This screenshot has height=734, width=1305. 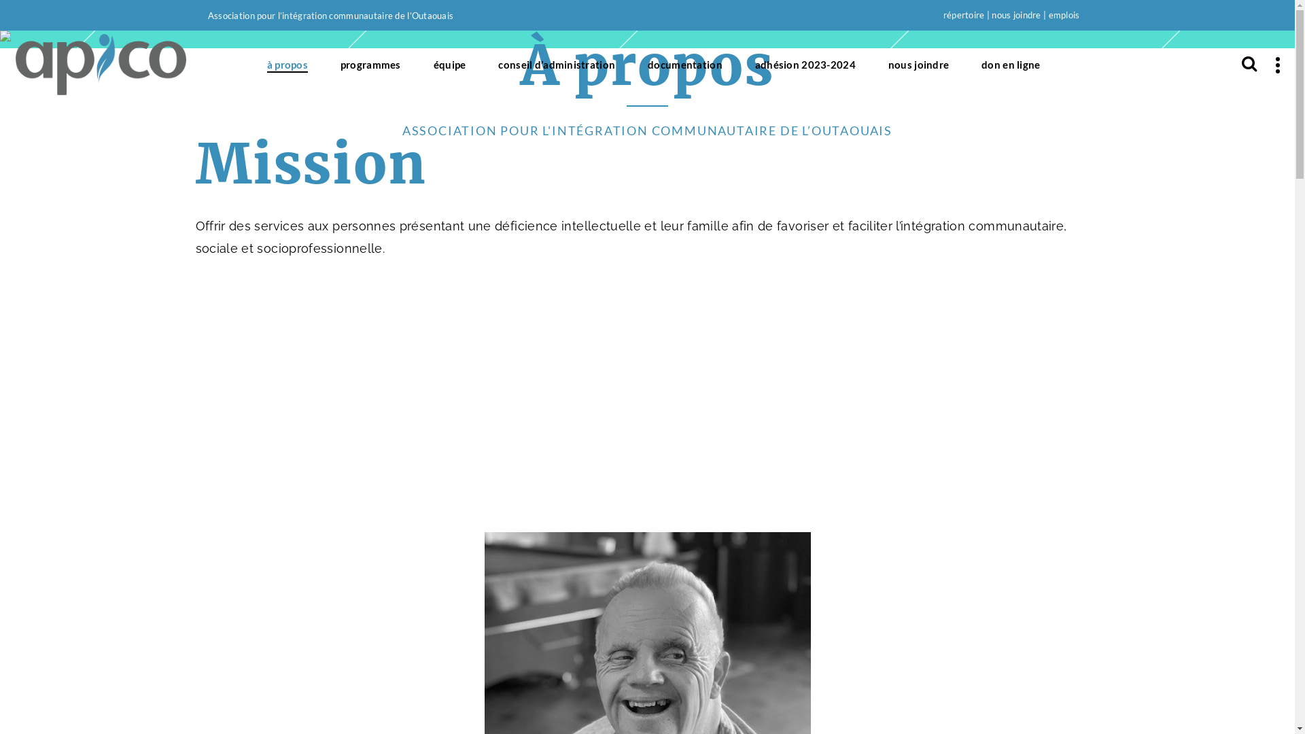 I want to click on don en ligne, so click(x=1011, y=65).